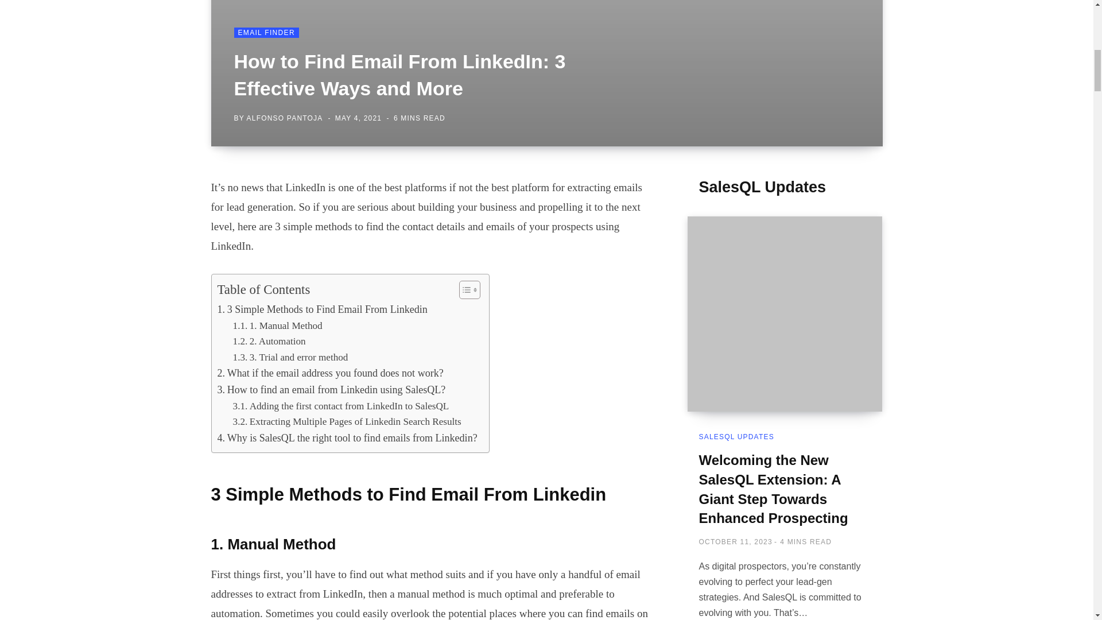 The width and height of the screenshot is (1102, 620). Describe the element at coordinates (347, 438) in the screenshot. I see `Why is SalesQL the right tool to find emails from Linkedin?` at that location.